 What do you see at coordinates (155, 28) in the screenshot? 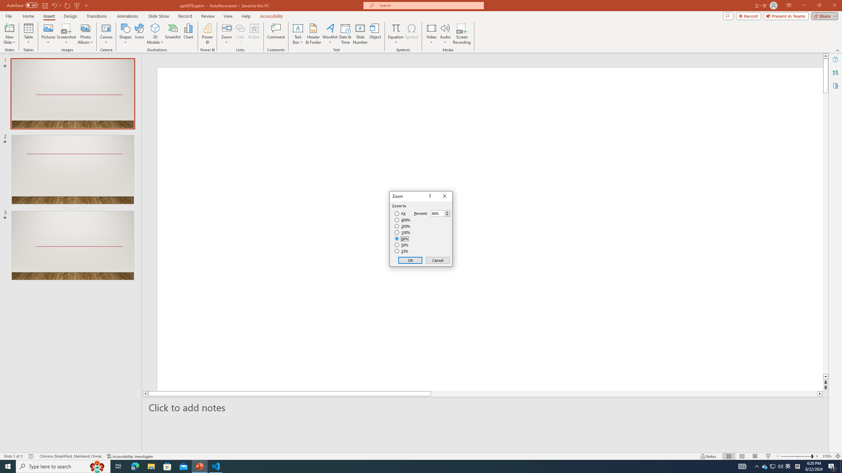
I see `3D Models` at bounding box center [155, 28].